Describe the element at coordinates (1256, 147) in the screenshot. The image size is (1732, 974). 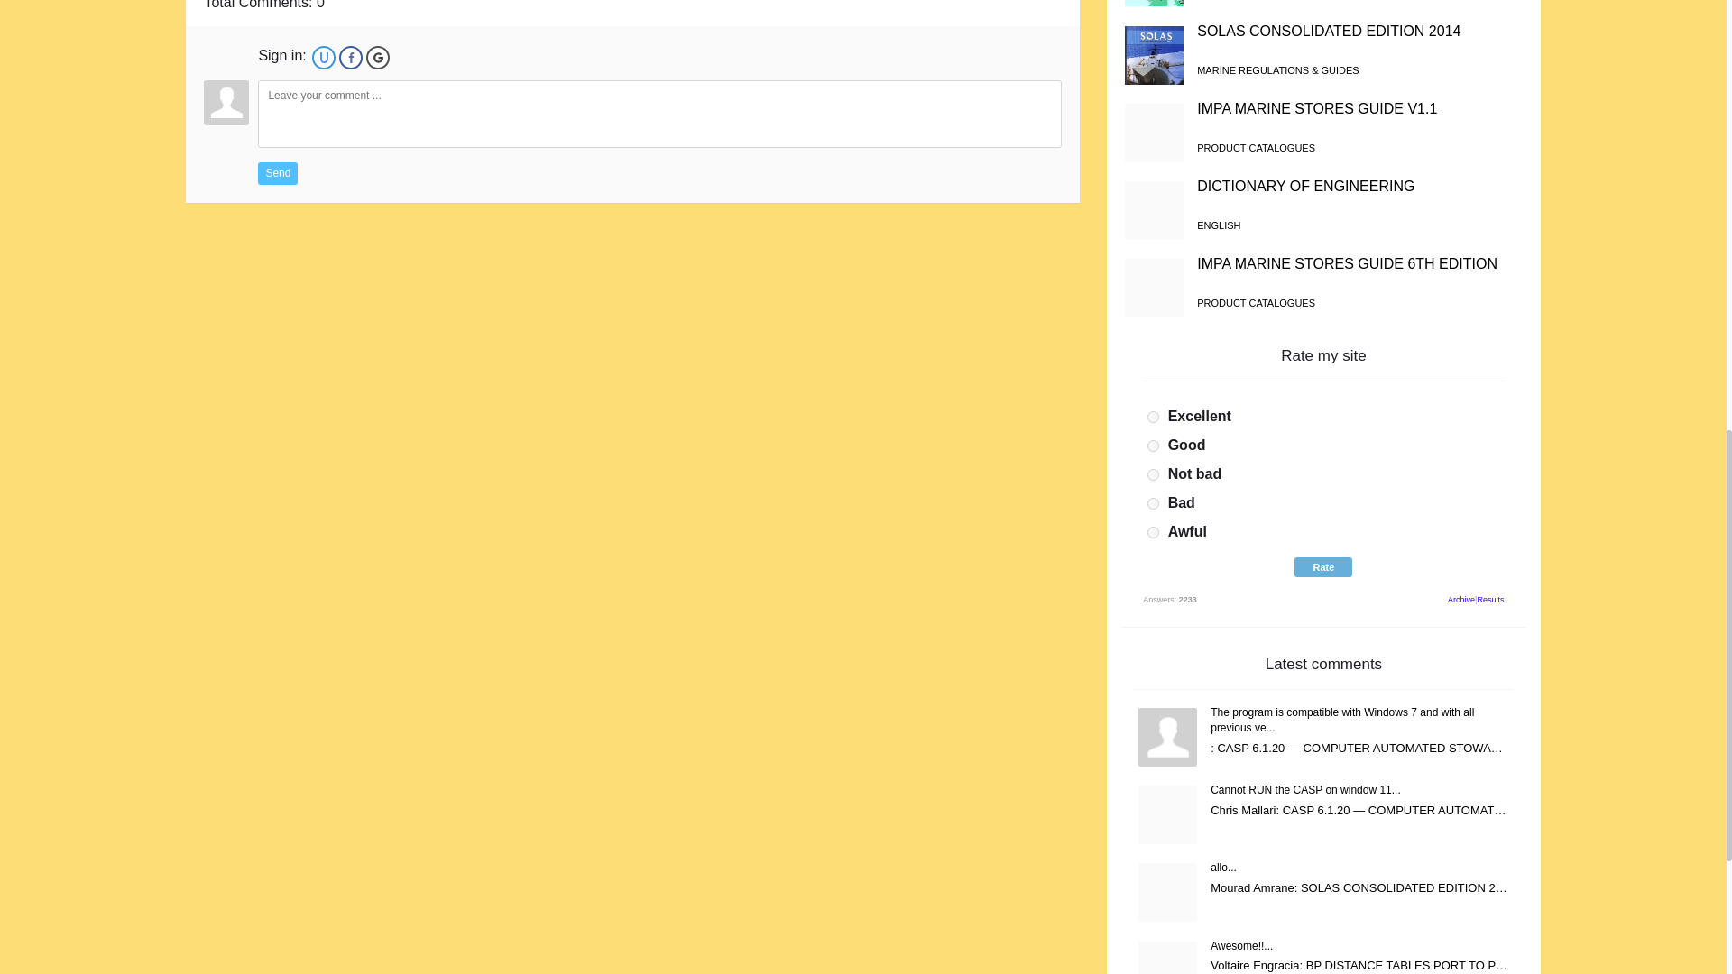
I see `PRODUCT CATALOGUES` at that location.